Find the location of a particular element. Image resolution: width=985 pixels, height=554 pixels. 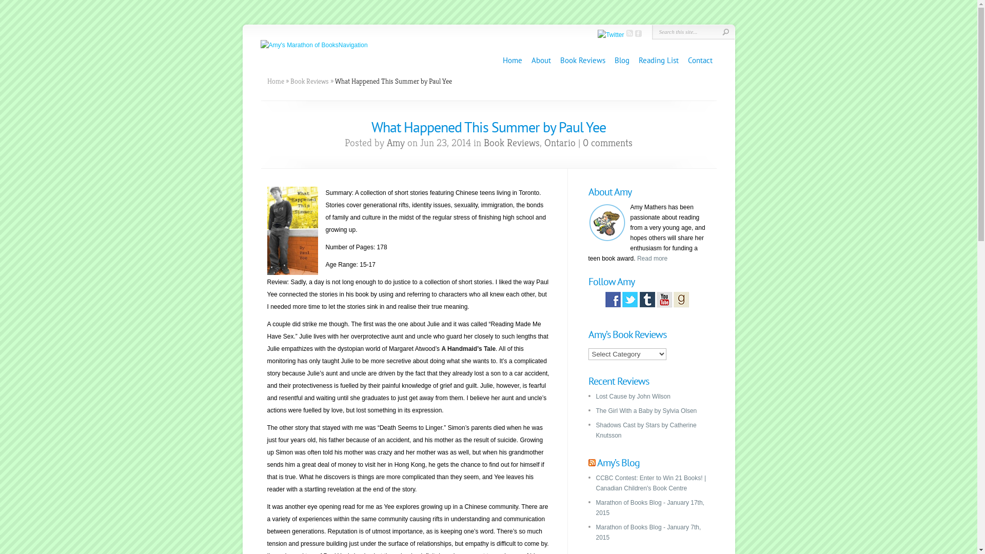

Home is located at coordinates (275, 81).